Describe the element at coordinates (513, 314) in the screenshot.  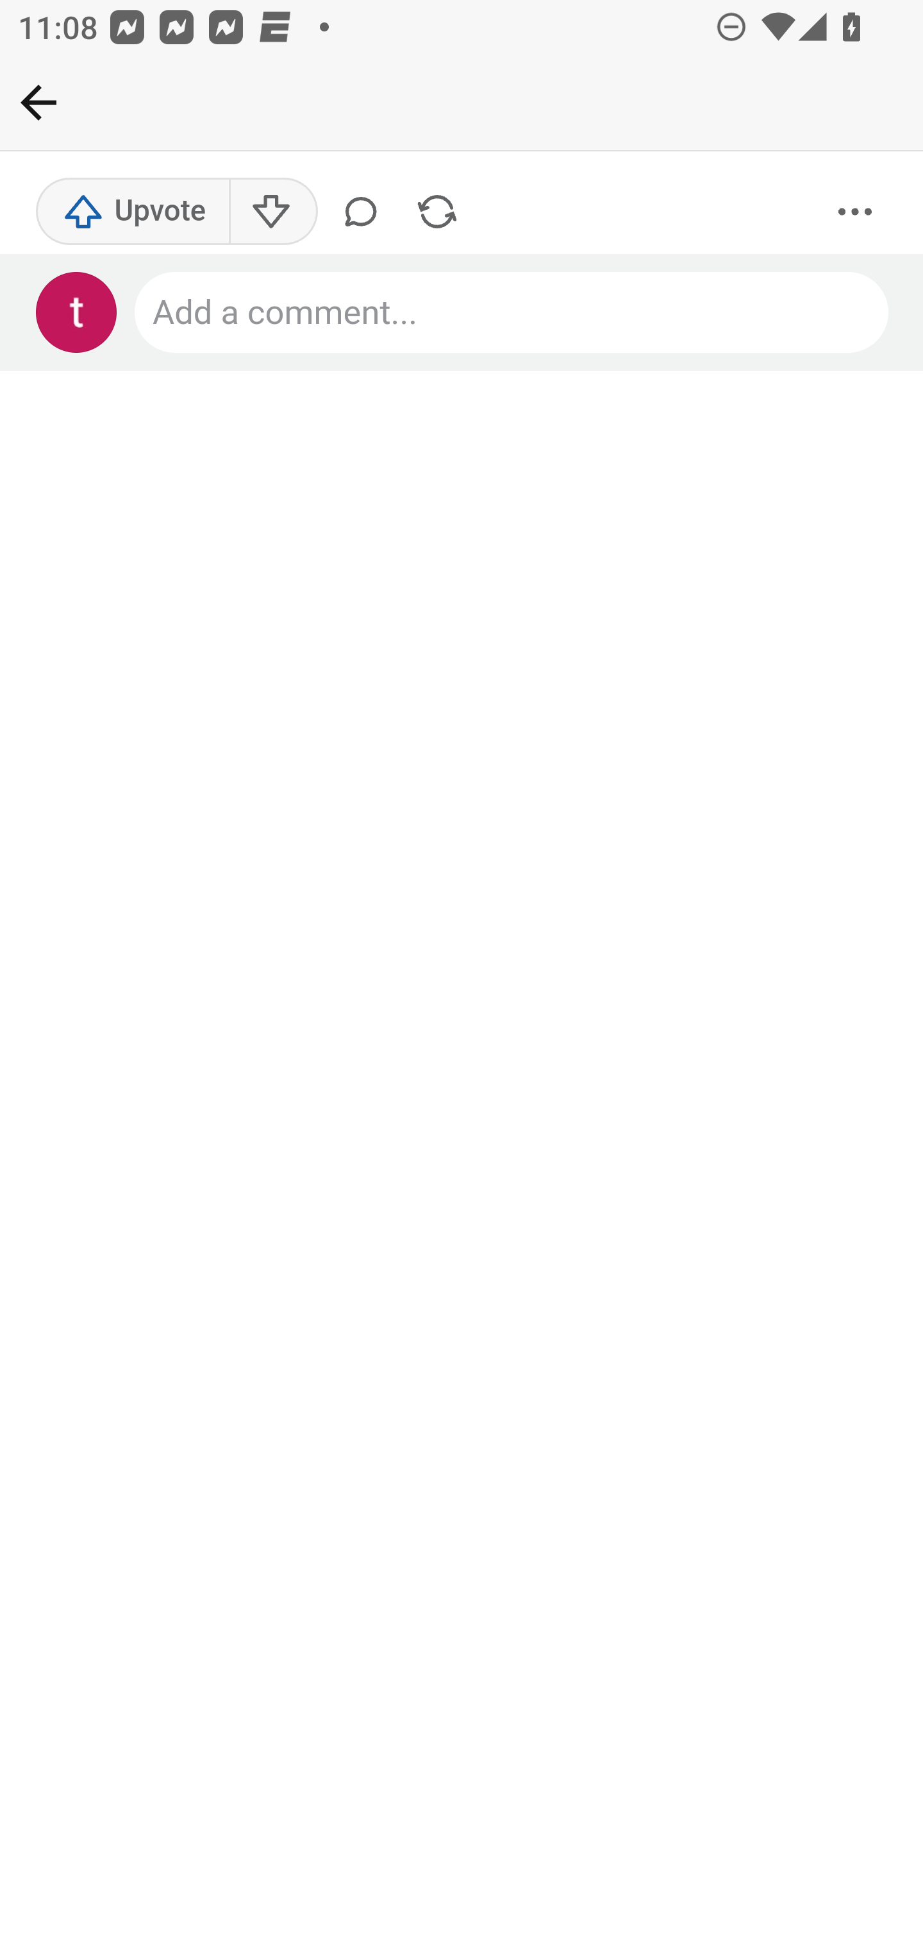
I see `Add a comment...` at that location.